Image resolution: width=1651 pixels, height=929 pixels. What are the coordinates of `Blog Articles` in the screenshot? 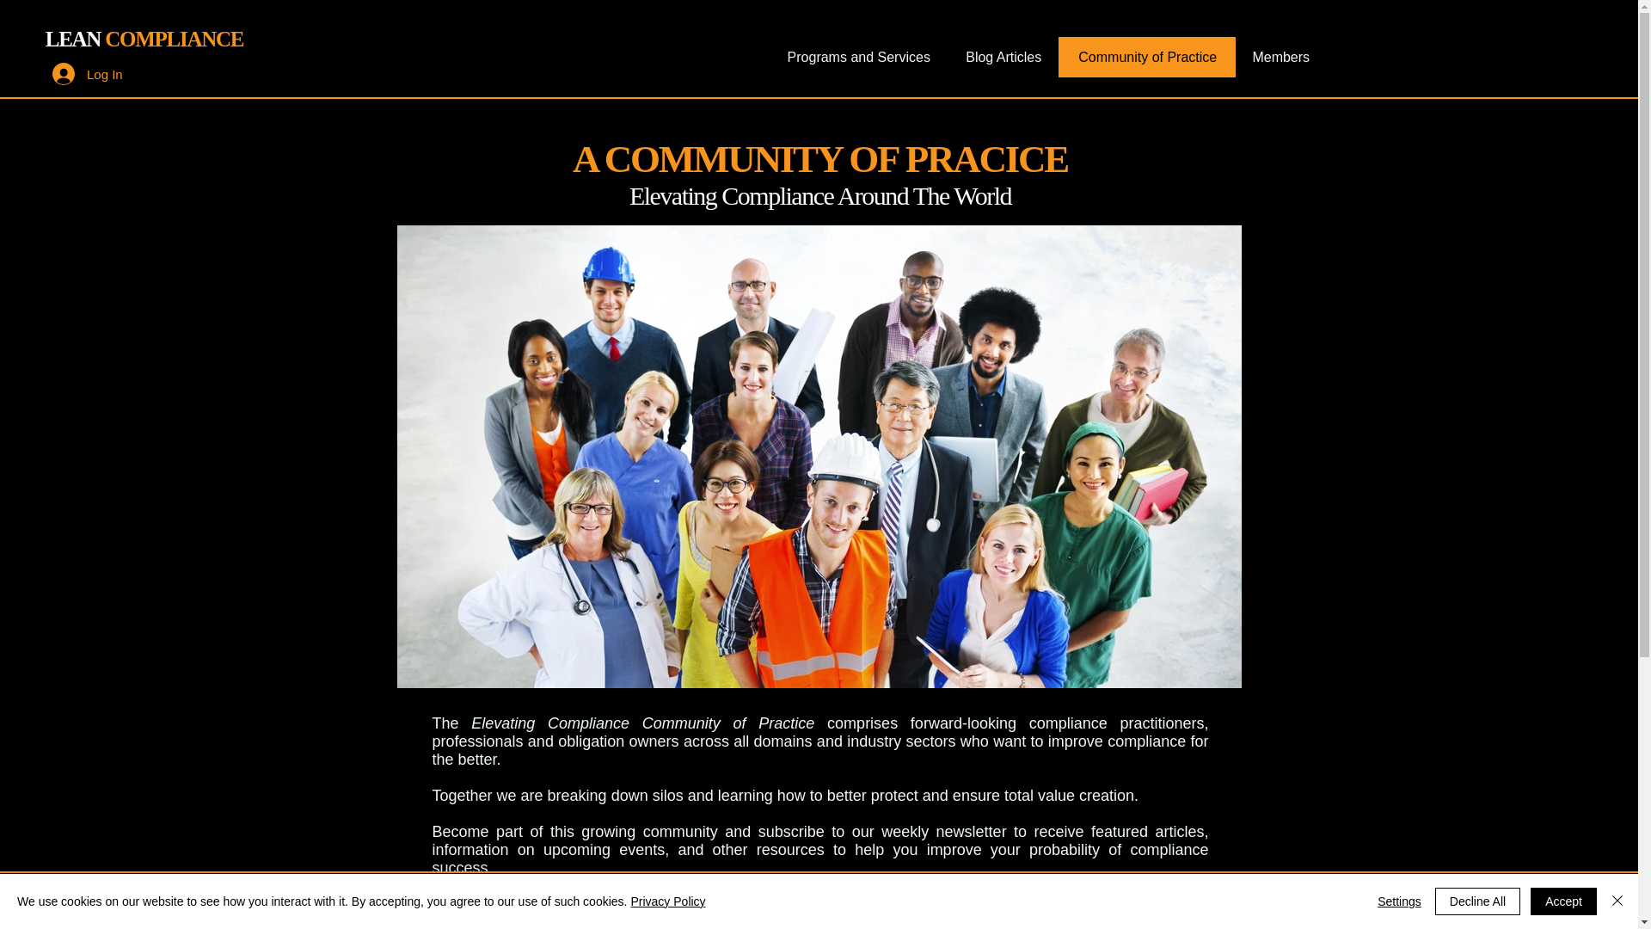 It's located at (1003, 57).